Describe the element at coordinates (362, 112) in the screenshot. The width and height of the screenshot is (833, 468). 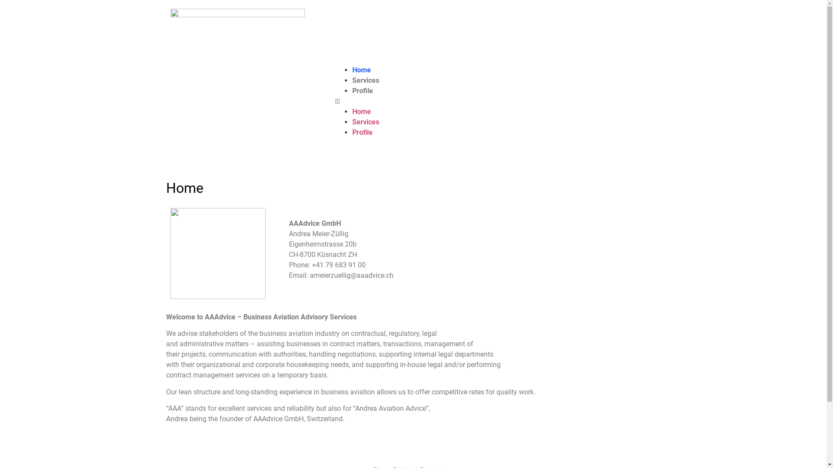
I see `Home` at that location.